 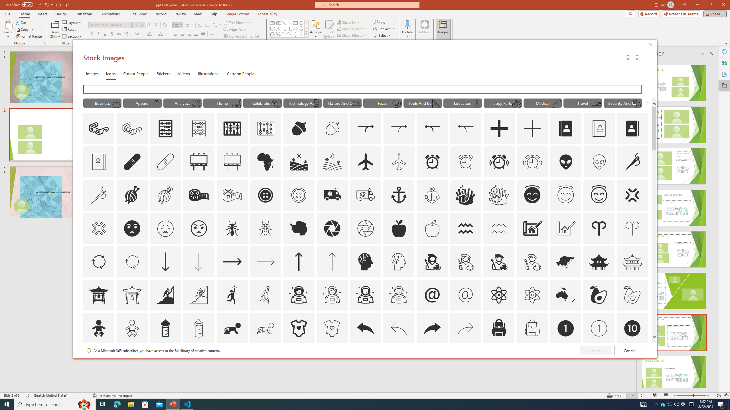 What do you see at coordinates (198, 328) in the screenshot?
I see `AutomationID: Icons_BabyBottle_M` at bounding box center [198, 328].